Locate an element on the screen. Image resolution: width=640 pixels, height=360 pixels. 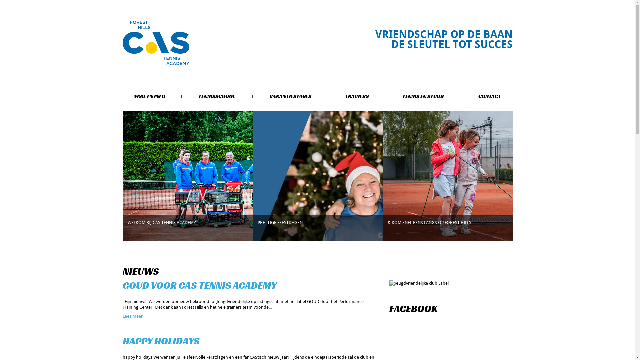
VAKANTIESTAGES is located at coordinates (291, 97).